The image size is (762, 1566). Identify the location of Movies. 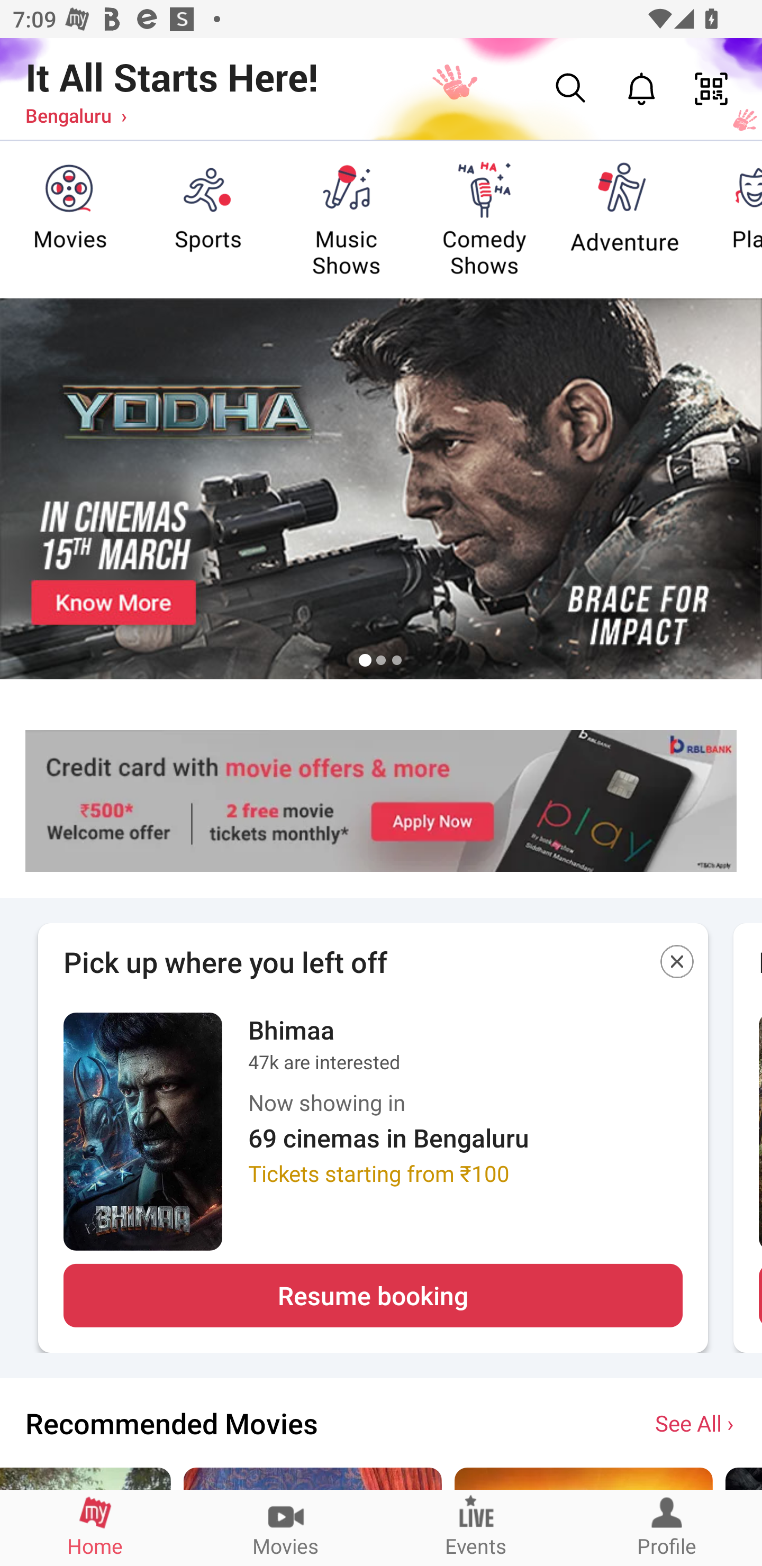
(286, 1527).